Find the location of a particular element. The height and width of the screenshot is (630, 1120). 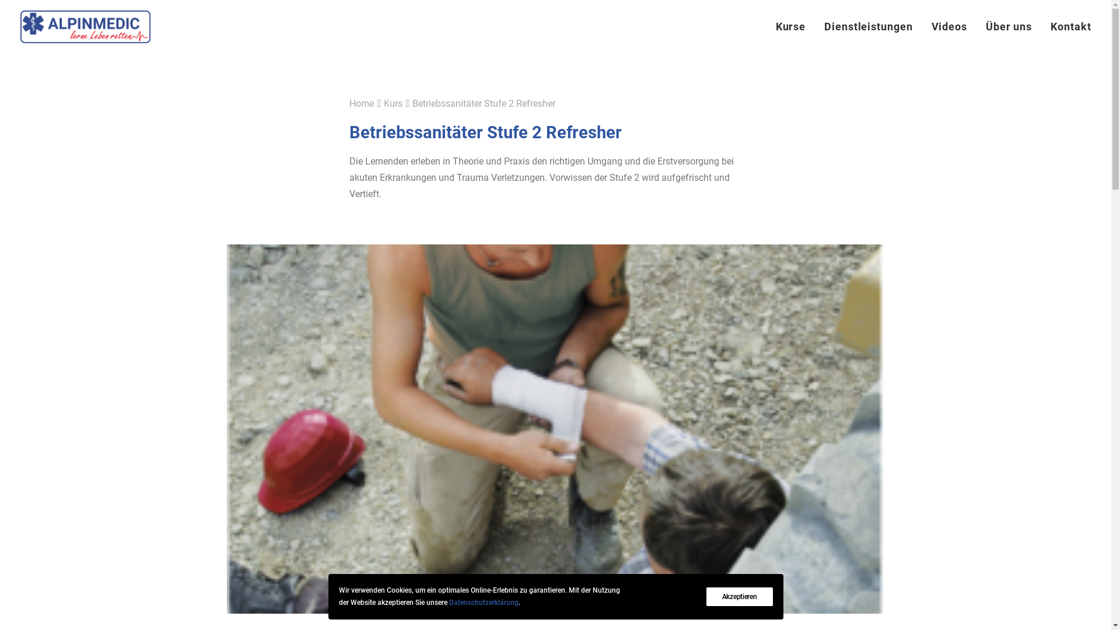

Kurse is located at coordinates (795, 27).